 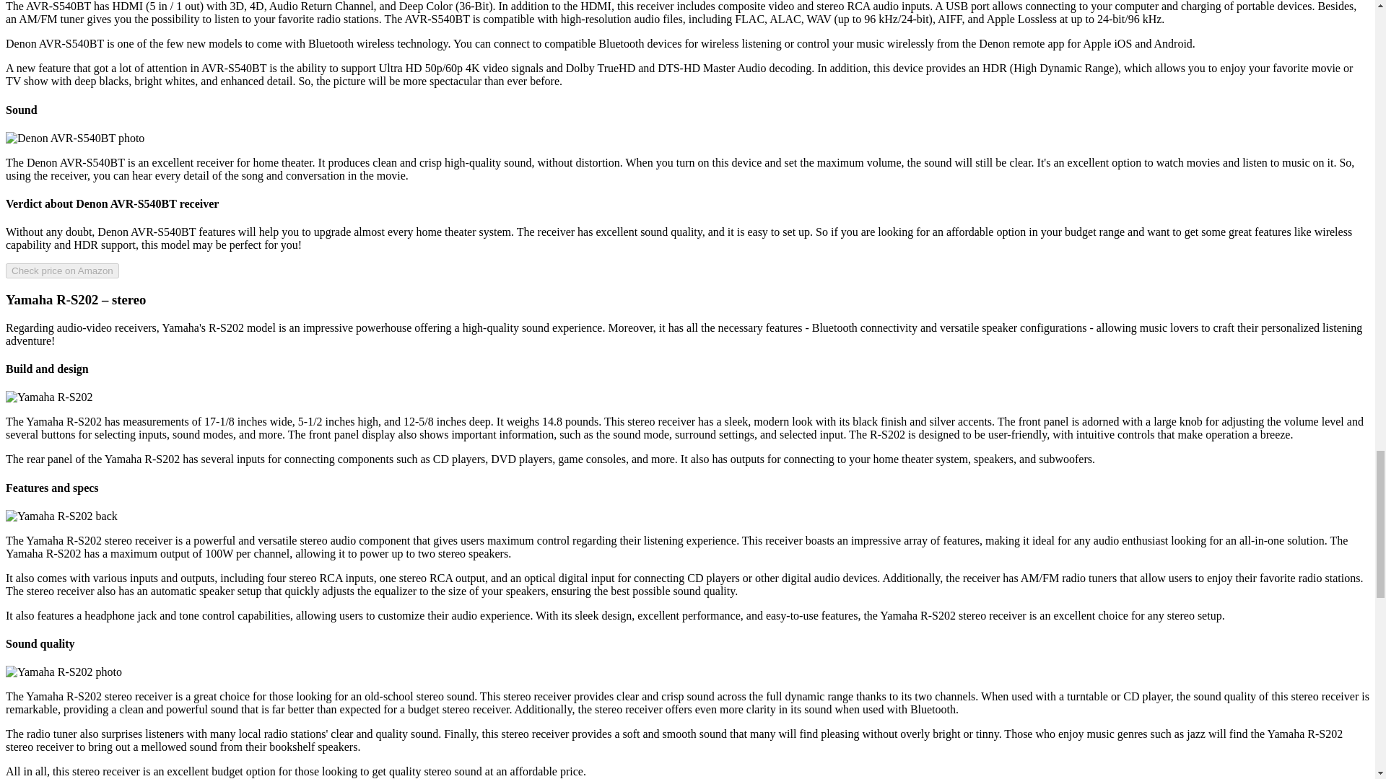 What do you see at coordinates (49, 397) in the screenshot?
I see `Yamaha R-S202` at bounding box center [49, 397].